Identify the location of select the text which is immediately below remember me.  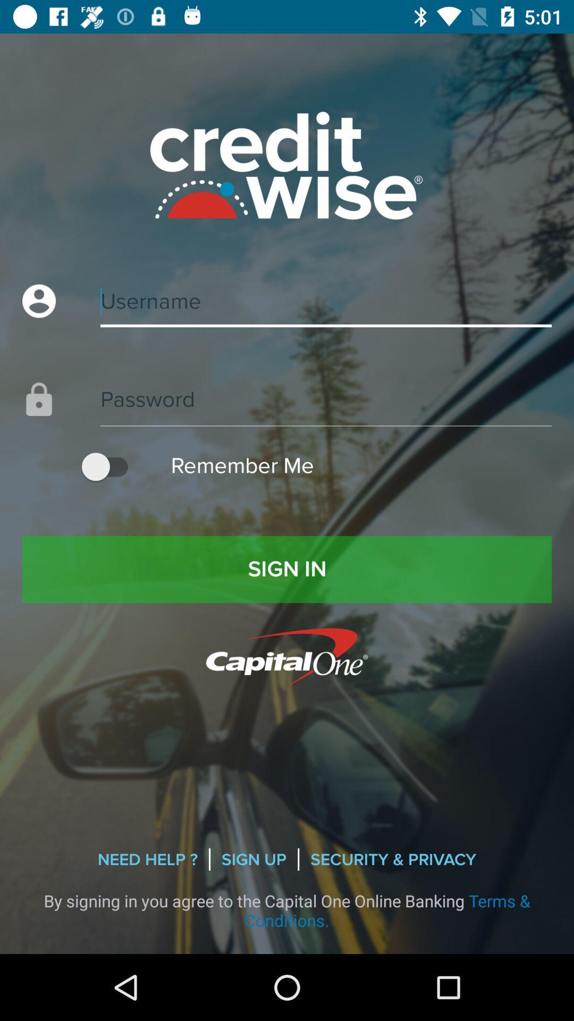
(287, 570).